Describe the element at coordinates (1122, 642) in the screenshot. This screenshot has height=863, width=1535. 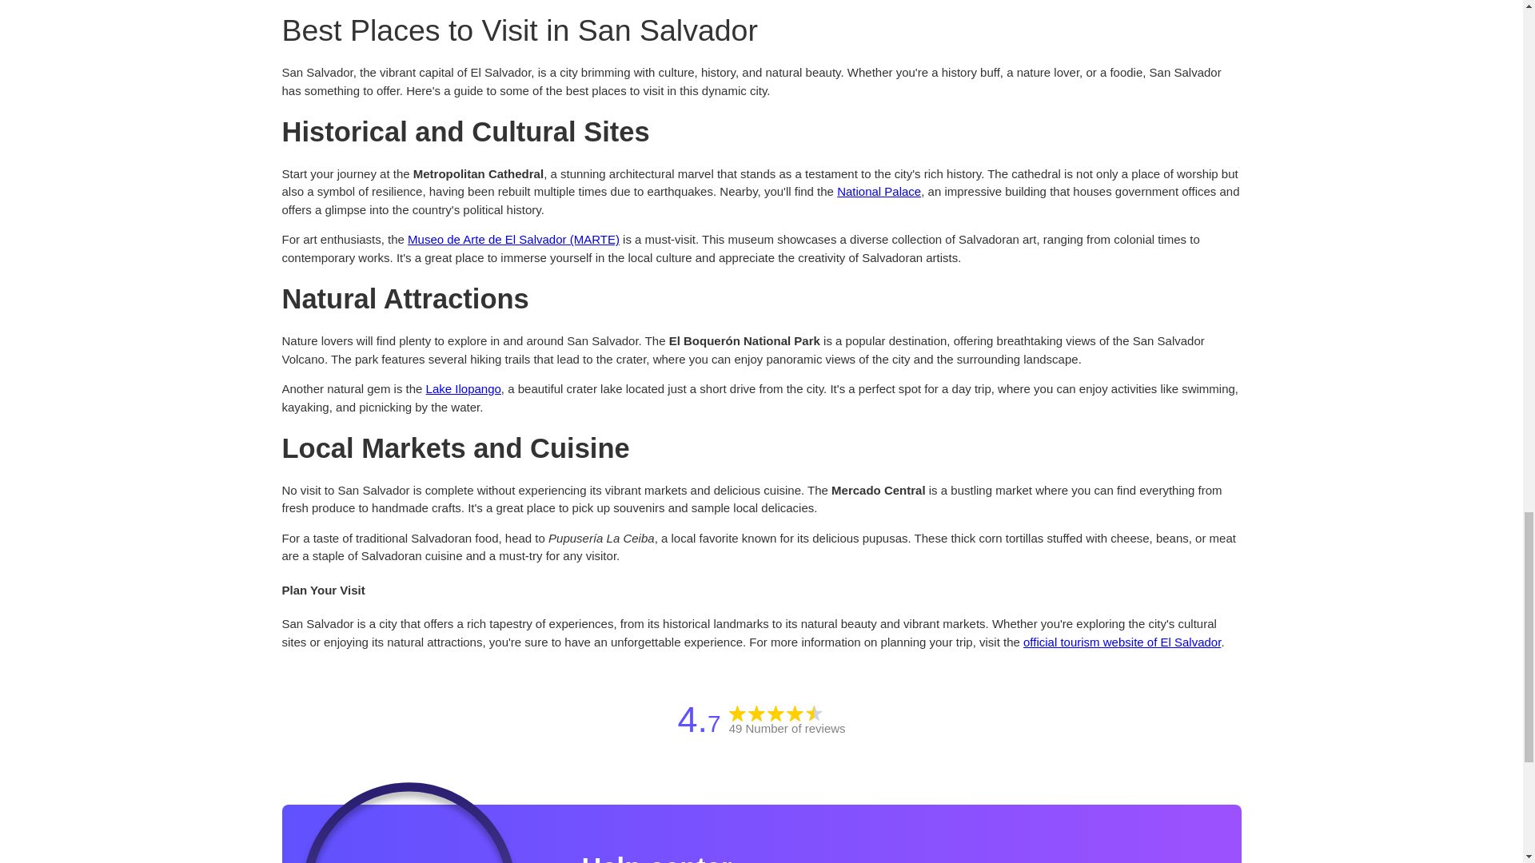
I see `official tourism website of El Salvador` at that location.